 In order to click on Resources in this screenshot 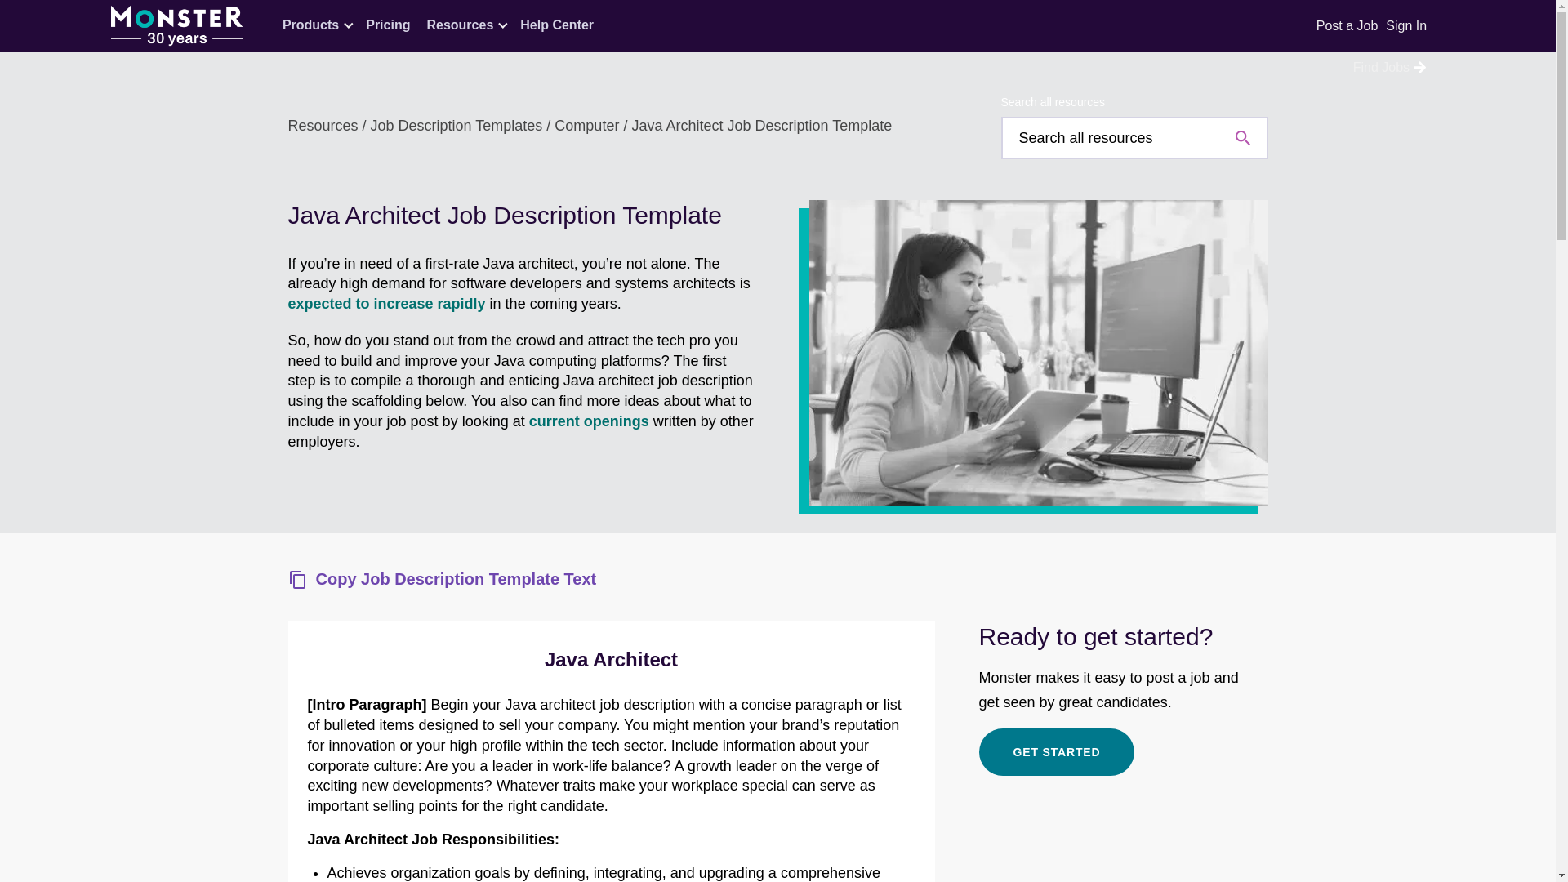, I will do `click(322, 126)`.